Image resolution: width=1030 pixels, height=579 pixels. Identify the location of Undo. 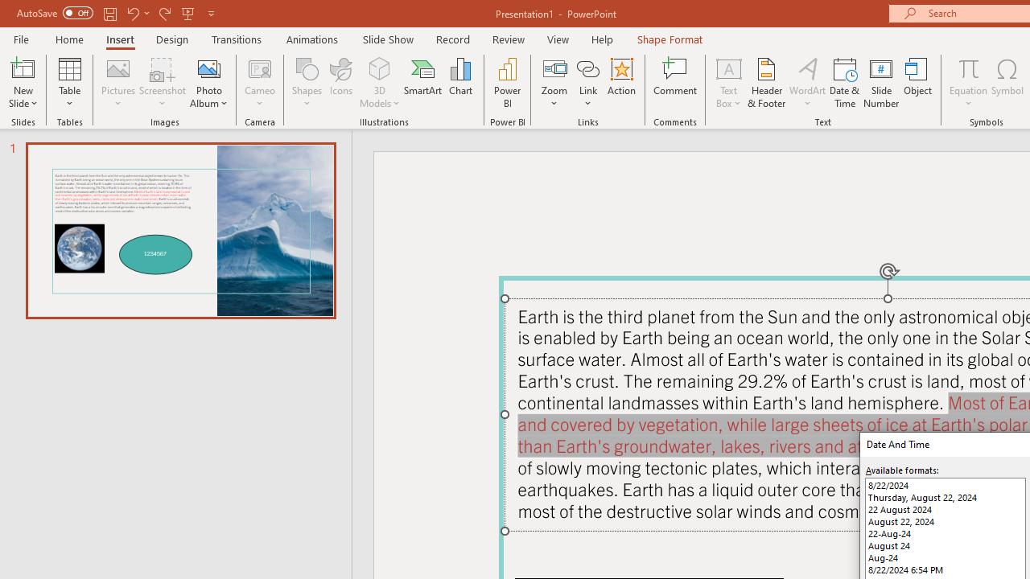
(137, 13).